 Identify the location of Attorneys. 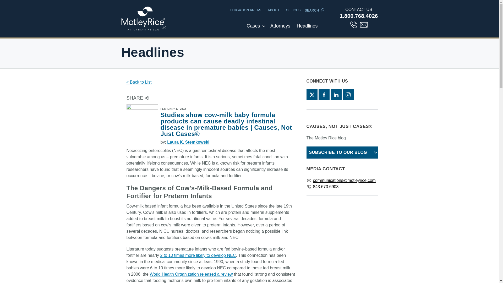
(280, 29).